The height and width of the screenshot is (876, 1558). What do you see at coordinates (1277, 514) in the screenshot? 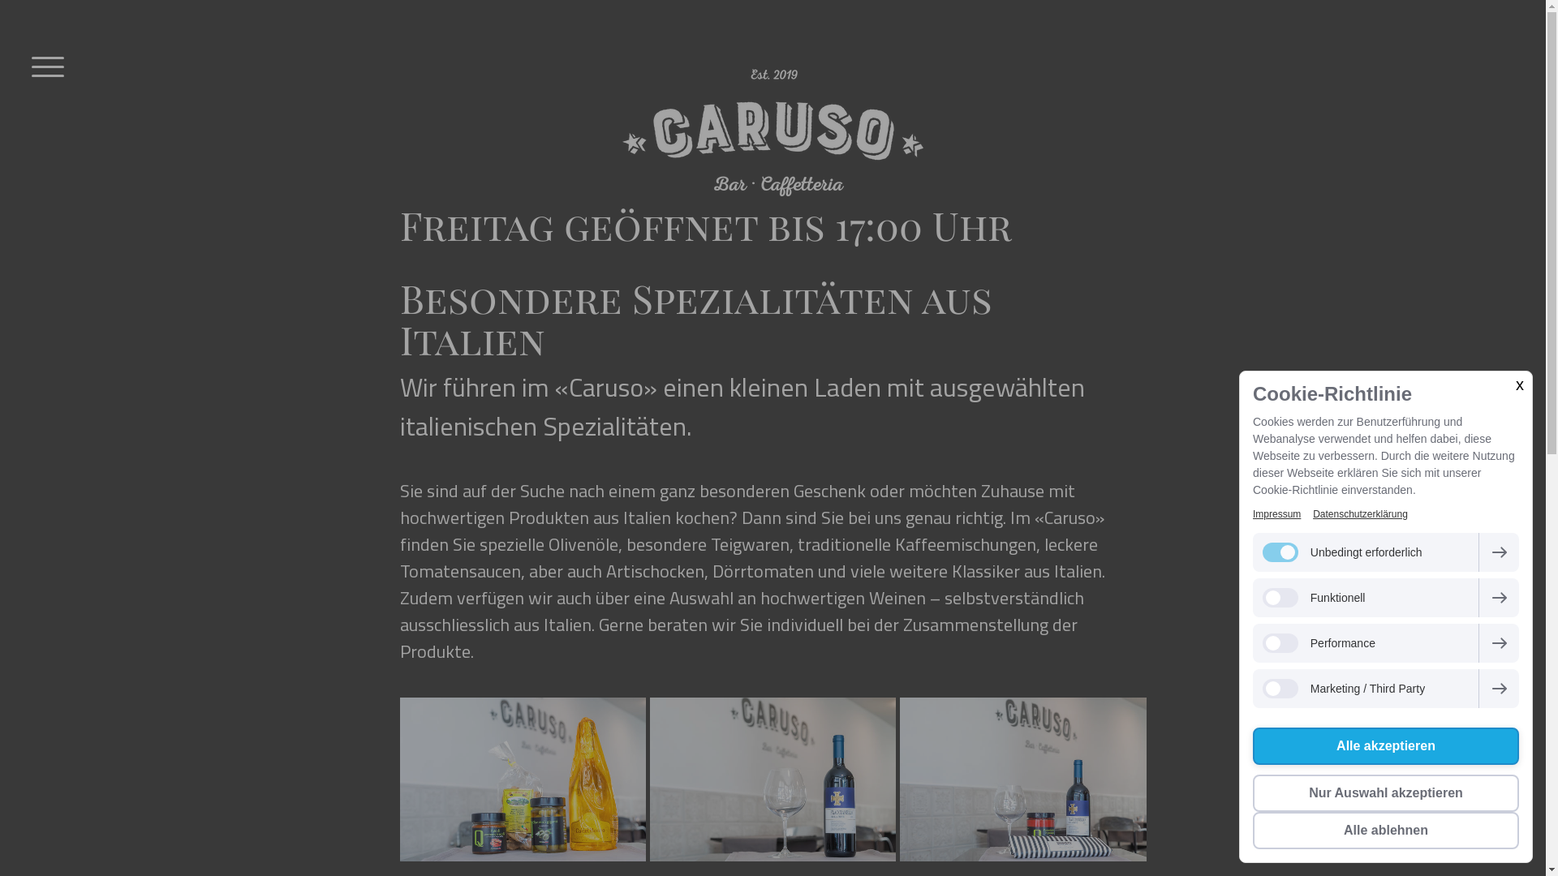
I see `Impressum` at bounding box center [1277, 514].